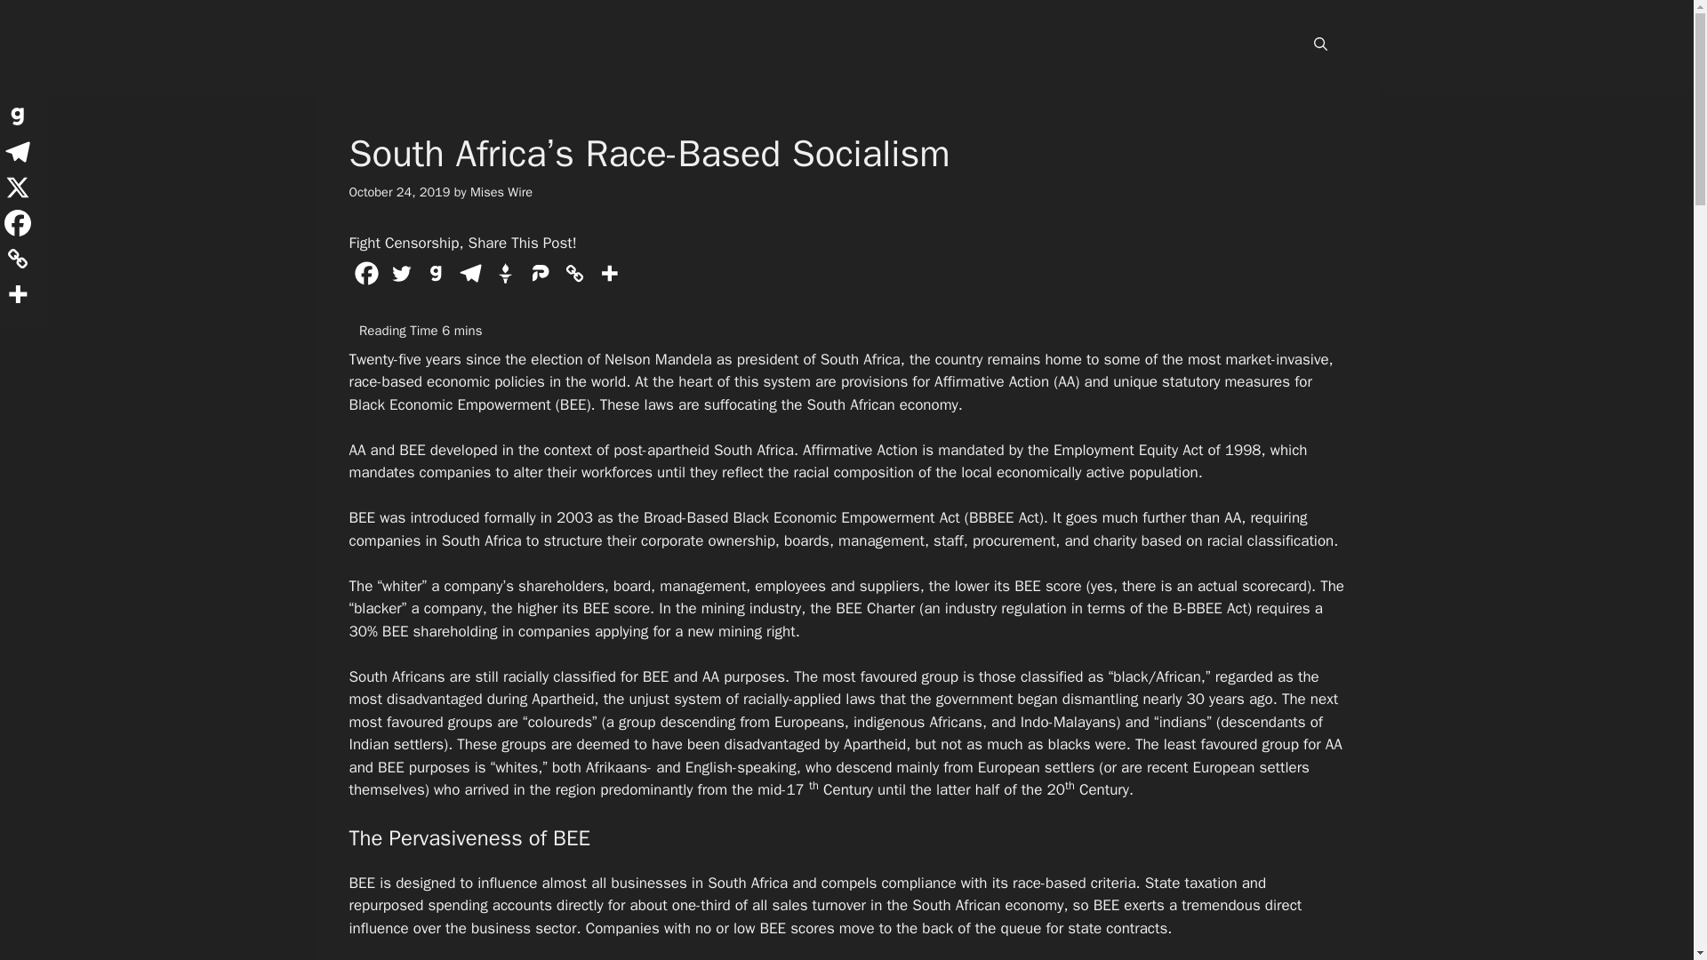 The image size is (1707, 960). What do you see at coordinates (365, 274) in the screenshot?
I see `Facebook` at bounding box center [365, 274].